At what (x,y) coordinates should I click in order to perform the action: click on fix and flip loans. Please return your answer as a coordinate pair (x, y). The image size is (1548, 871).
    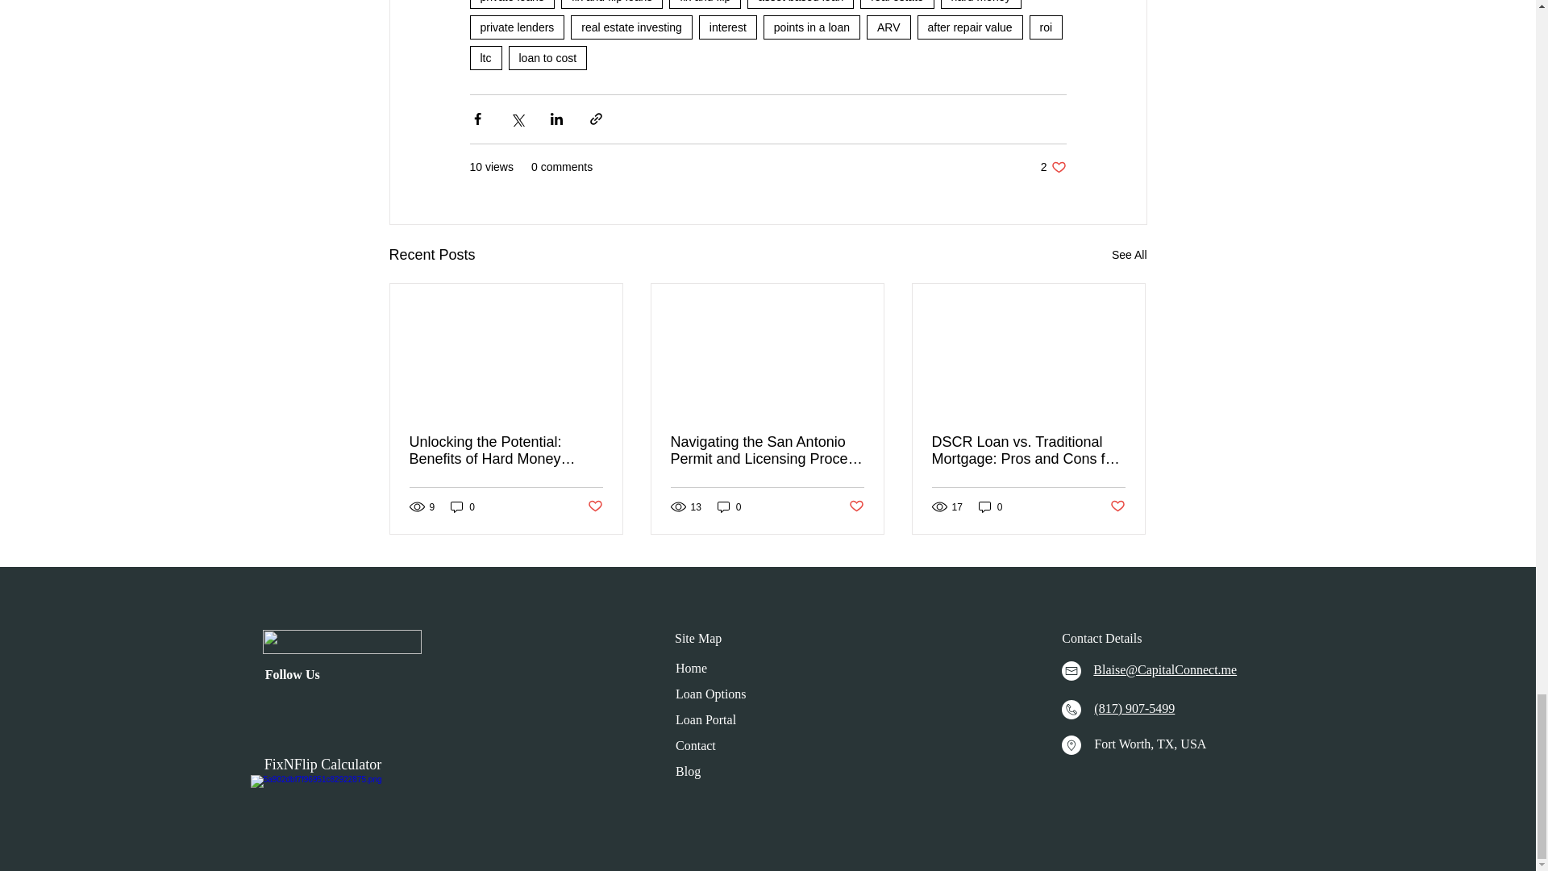
    Looking at the image, I should click on (710, 694).